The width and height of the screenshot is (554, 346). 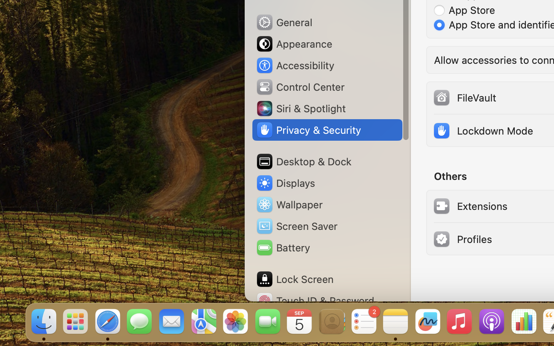 I want to click on Screen Saver, so click(x=297, y=226).